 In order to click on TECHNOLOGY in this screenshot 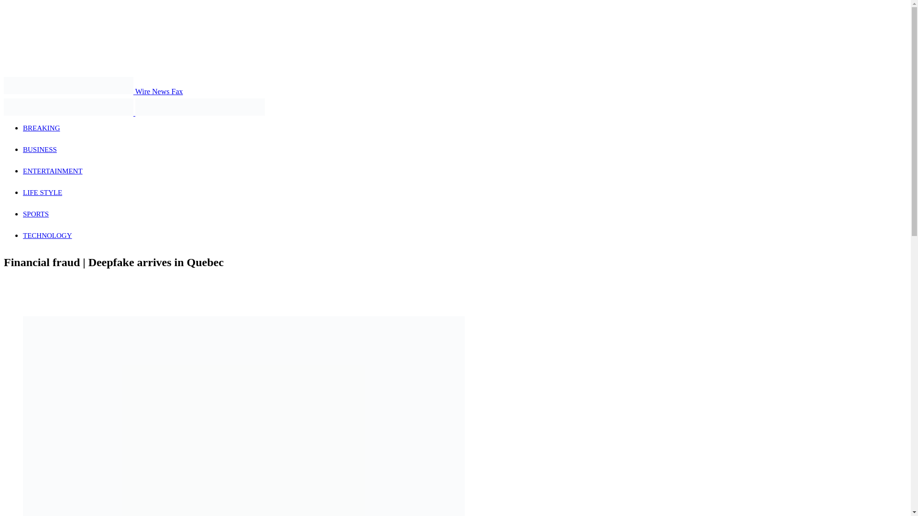, I will do `click(48, 235)`.